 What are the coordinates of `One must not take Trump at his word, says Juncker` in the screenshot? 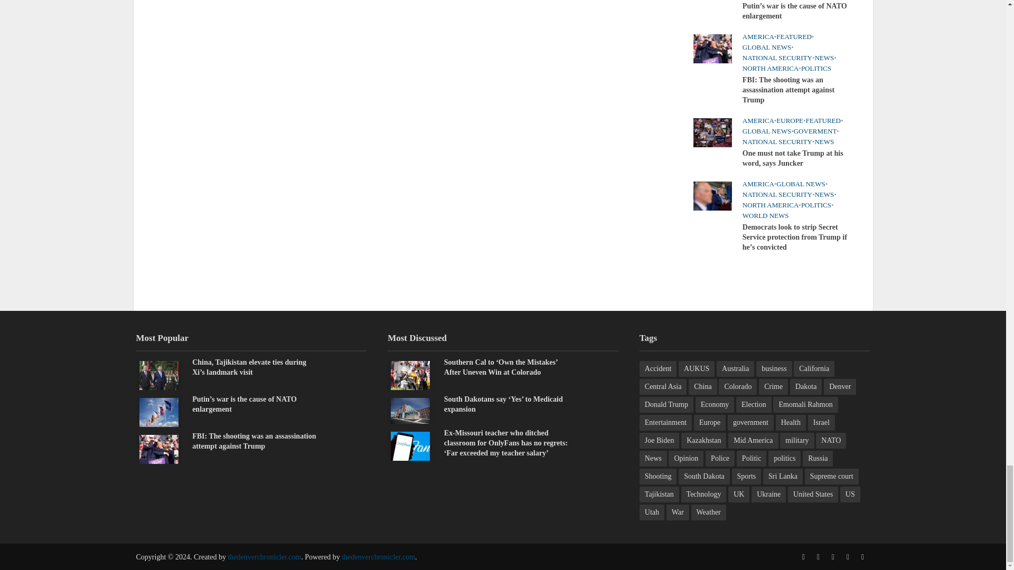 It's located at (712, 132).